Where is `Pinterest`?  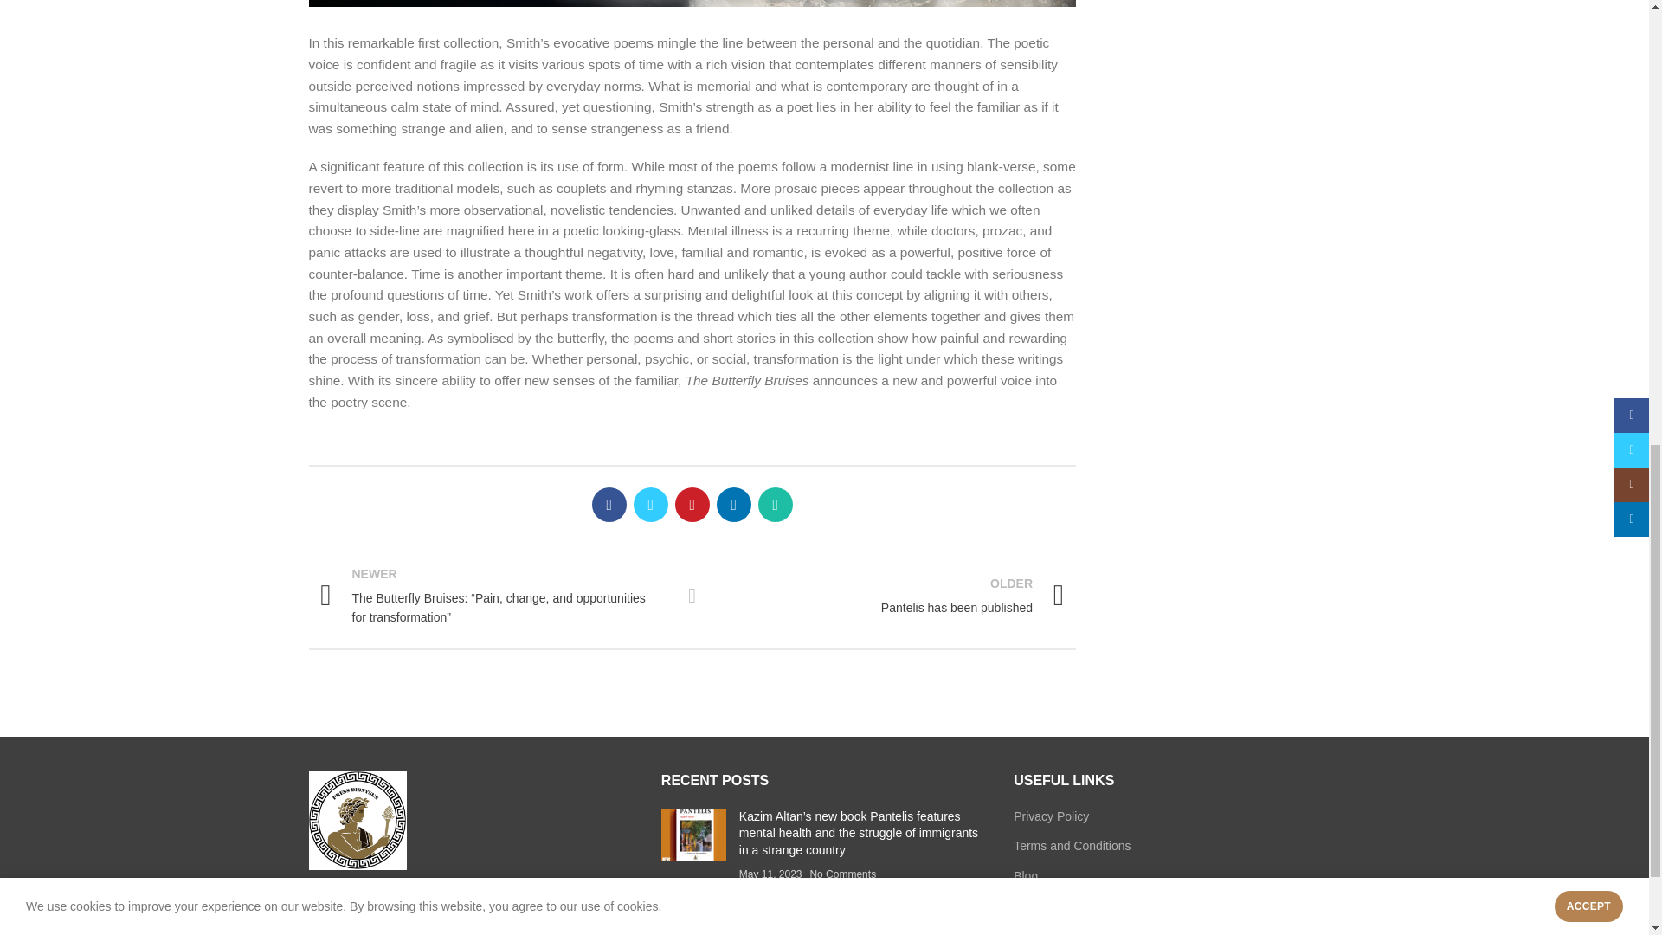
Pinterest is located at coordinates (692, 504).